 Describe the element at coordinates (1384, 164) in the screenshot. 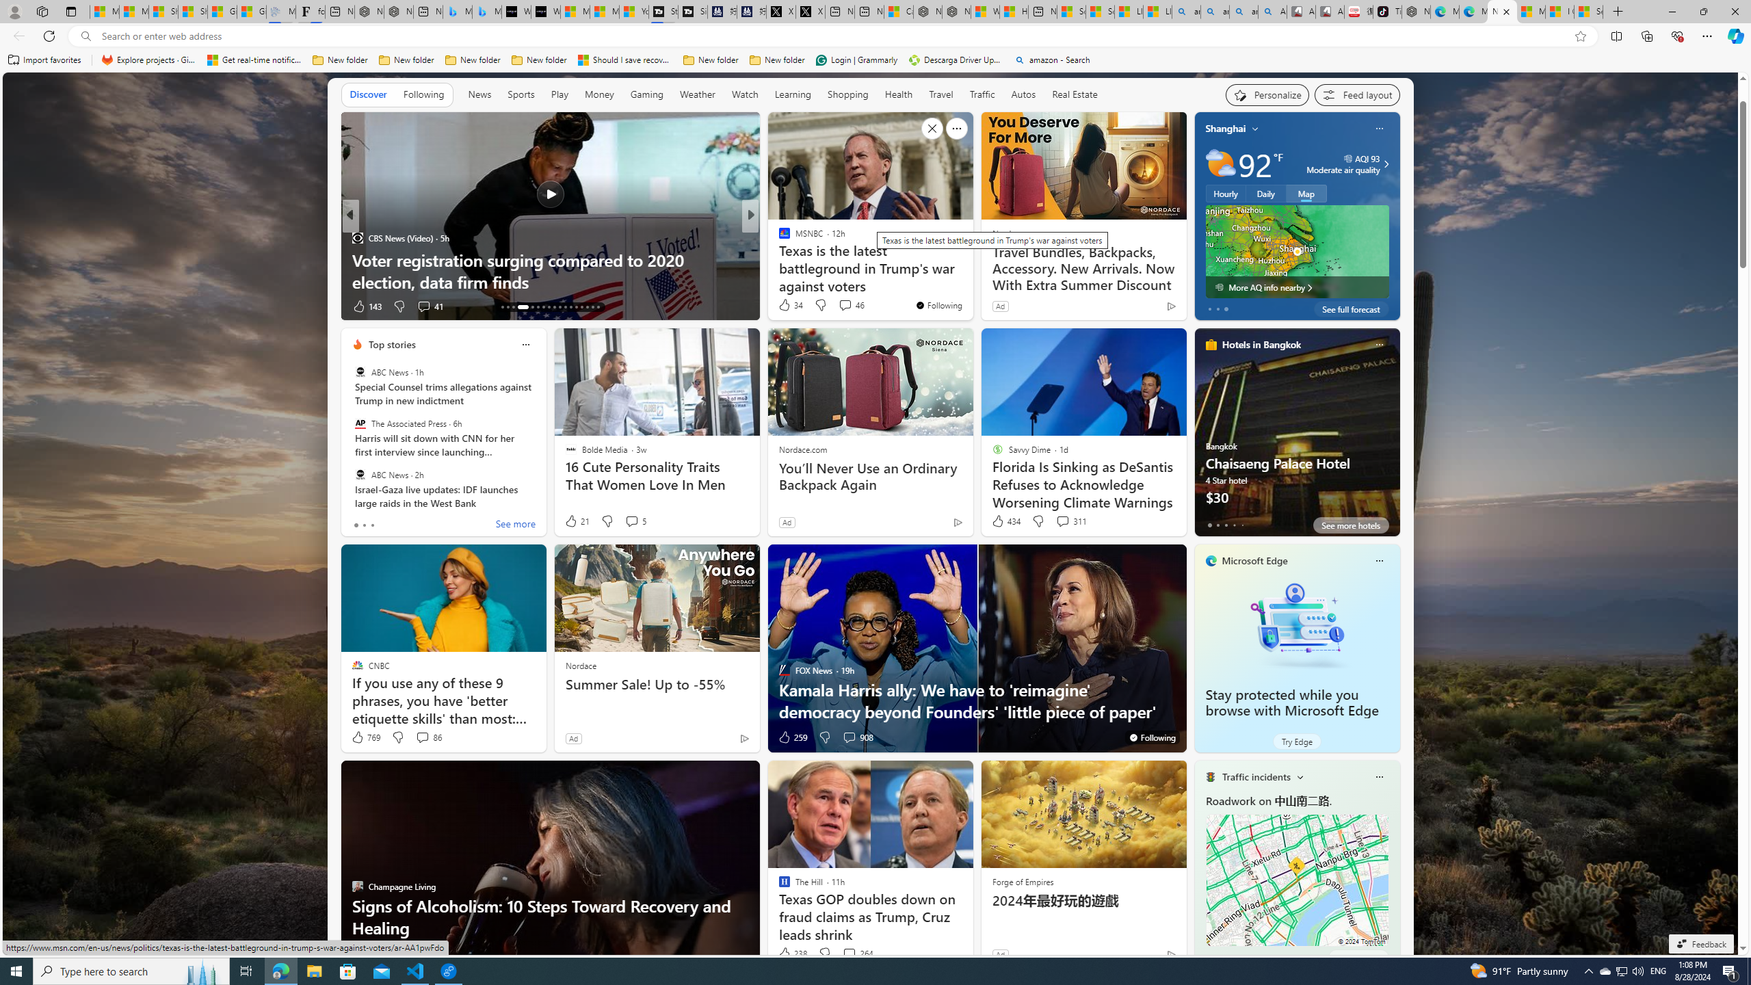

I see `Moderate air quality` at that location.